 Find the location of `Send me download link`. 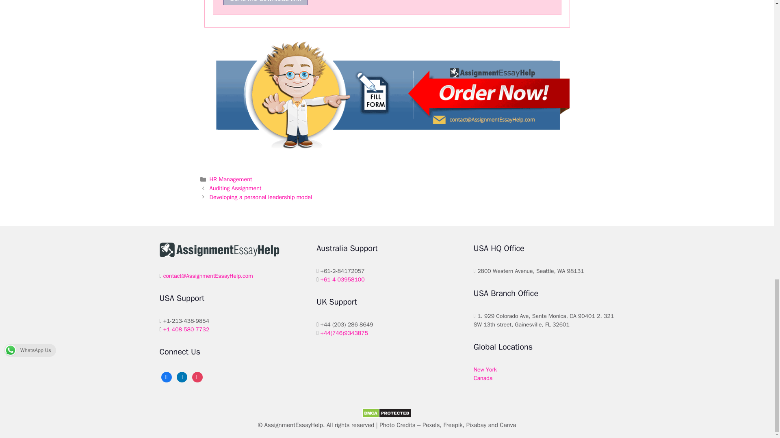

Send me download link is located at coordinates (266, 2).